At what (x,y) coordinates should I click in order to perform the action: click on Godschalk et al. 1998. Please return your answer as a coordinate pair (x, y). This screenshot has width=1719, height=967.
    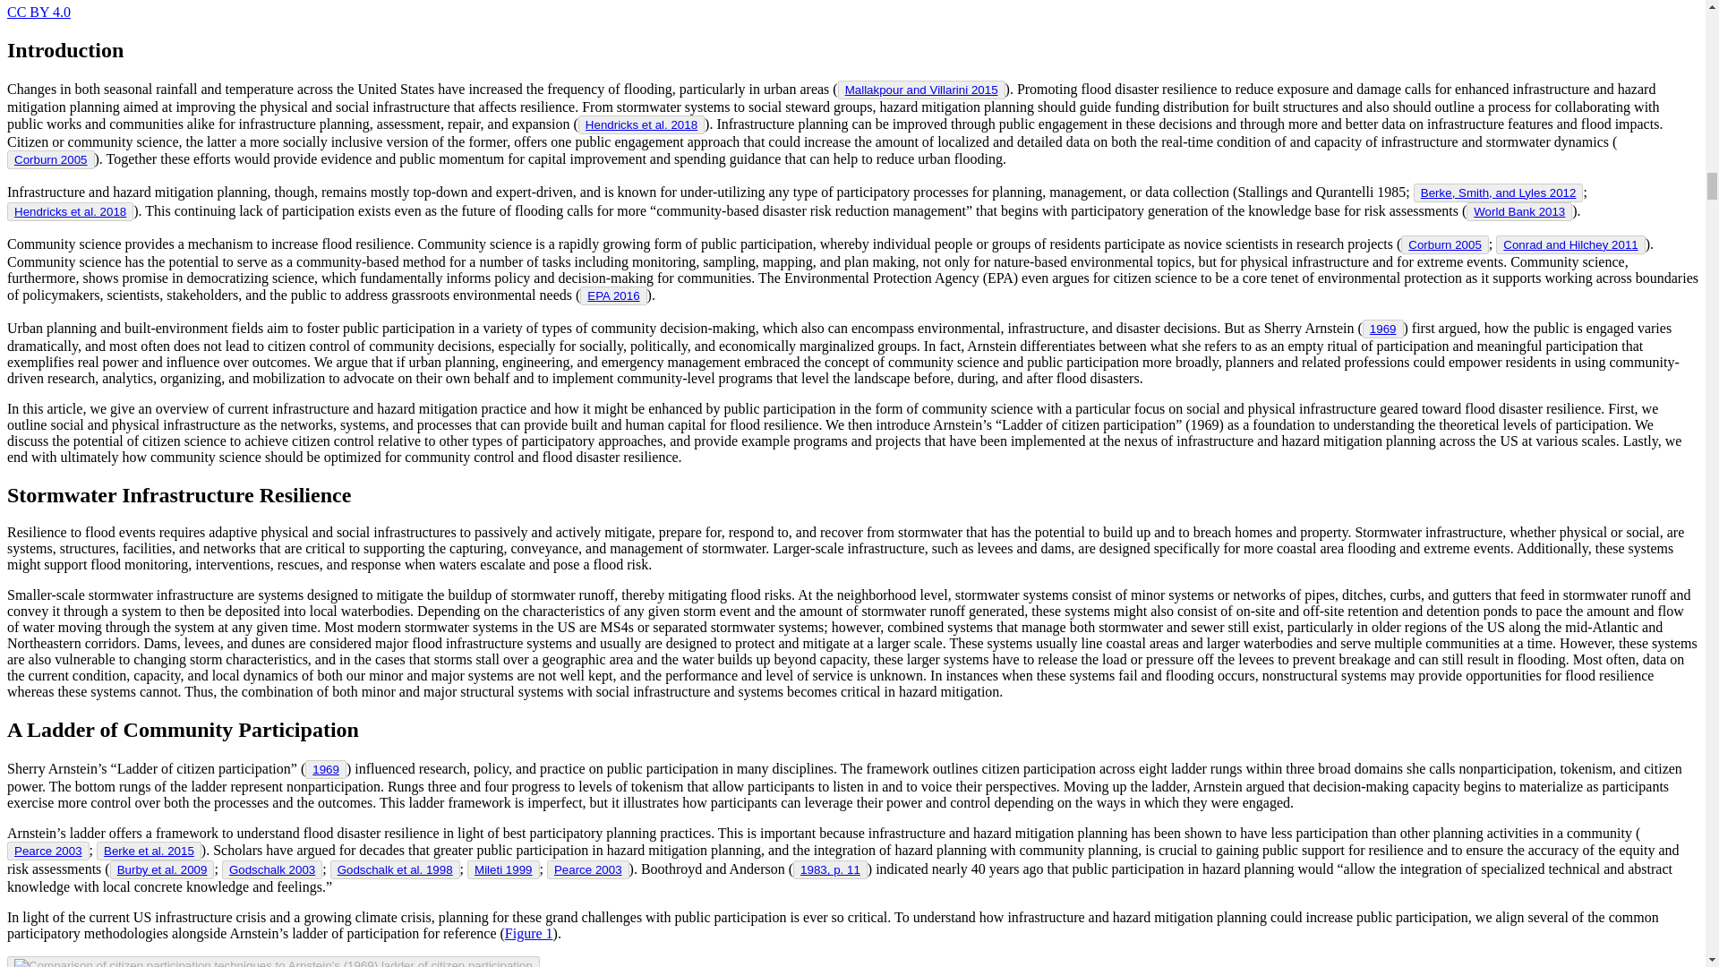
    Looking at the image, I should click on (395, 869).